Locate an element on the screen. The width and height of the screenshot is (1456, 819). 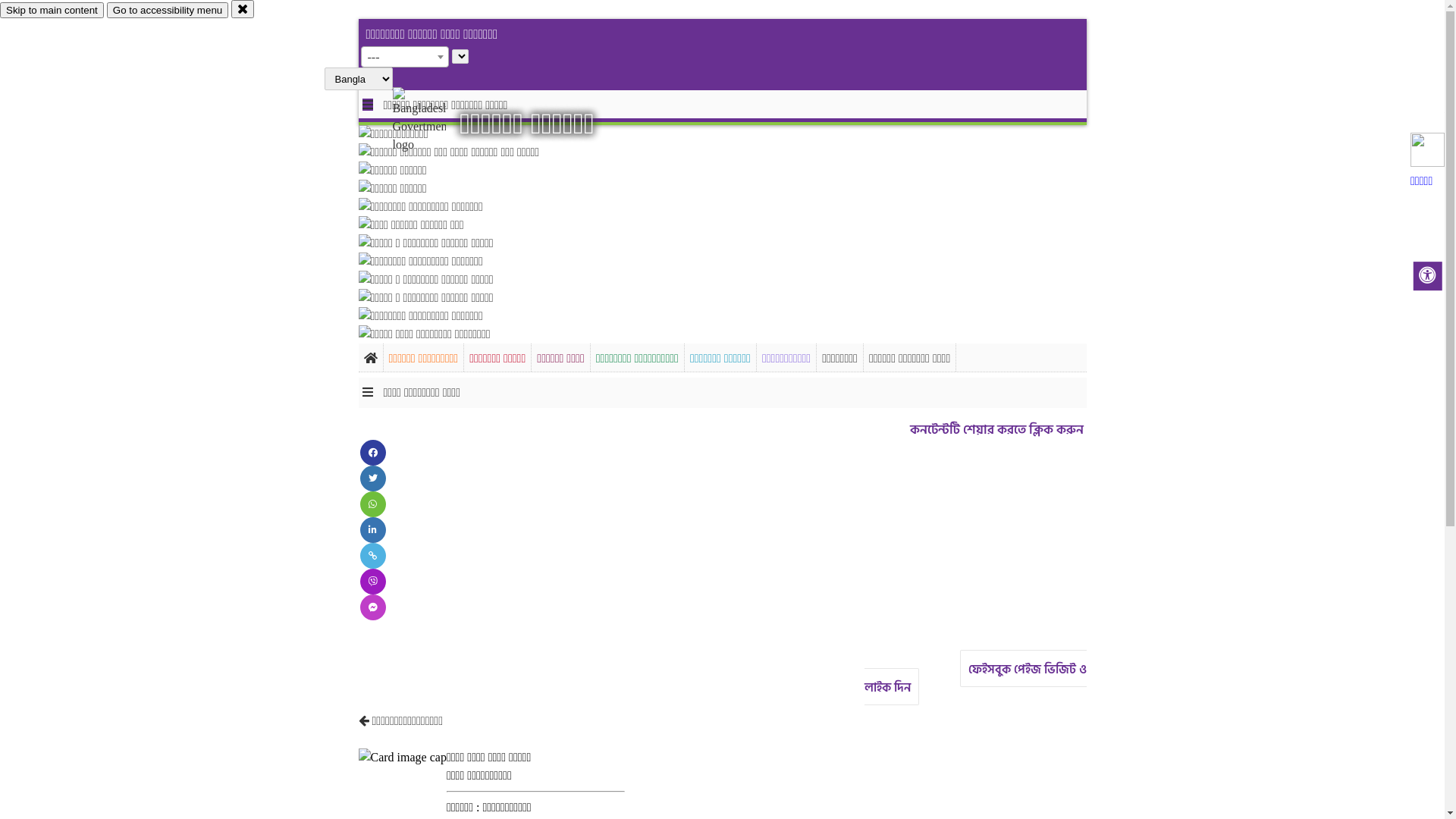
Skip to main content is located at coordinates (52, 11).